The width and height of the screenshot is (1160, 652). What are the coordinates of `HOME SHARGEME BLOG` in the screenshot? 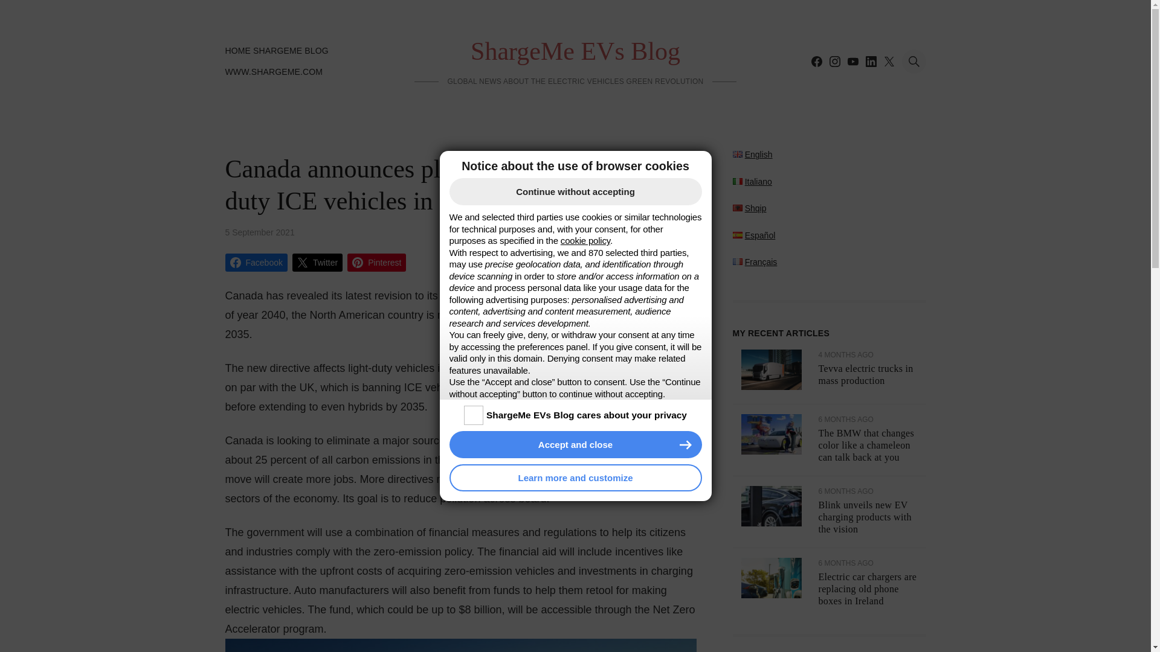 It's located at (277, 51).